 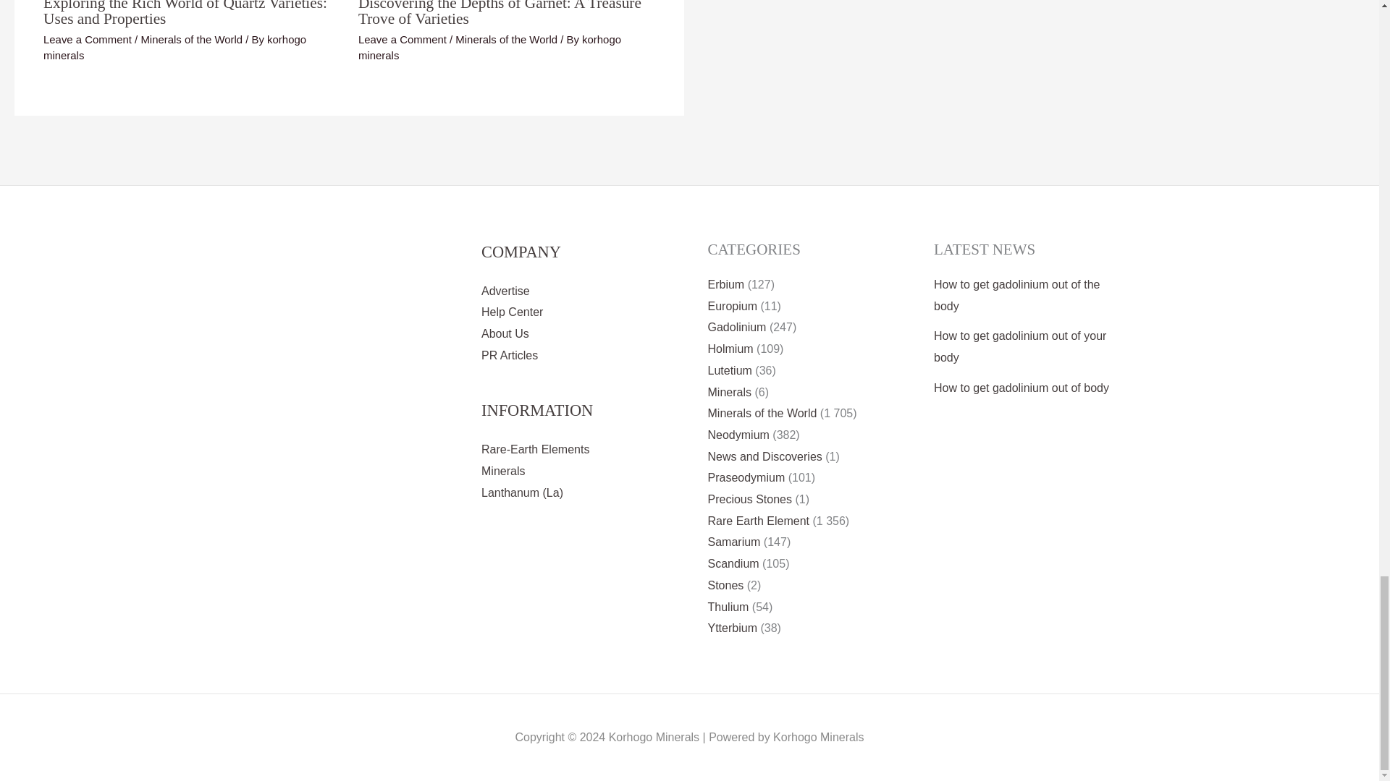 I want to click on Leave a Comment, so click(x=403, y=39).